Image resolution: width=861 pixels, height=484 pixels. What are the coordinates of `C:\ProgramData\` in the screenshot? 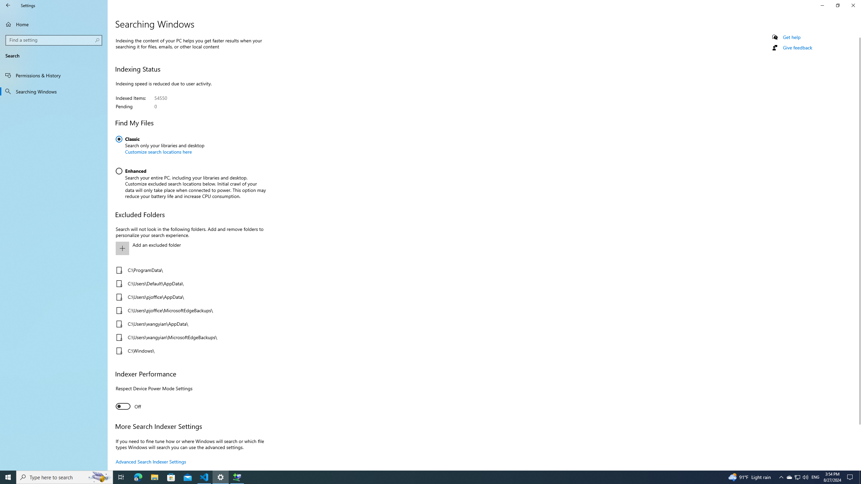 It's located at (189, 270).